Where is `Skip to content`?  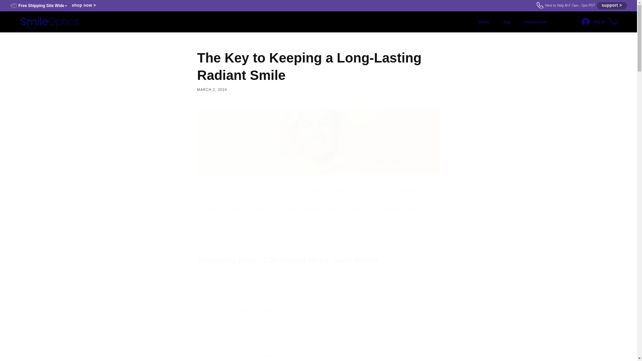 Skip to content is located at coordinates (20, 8).